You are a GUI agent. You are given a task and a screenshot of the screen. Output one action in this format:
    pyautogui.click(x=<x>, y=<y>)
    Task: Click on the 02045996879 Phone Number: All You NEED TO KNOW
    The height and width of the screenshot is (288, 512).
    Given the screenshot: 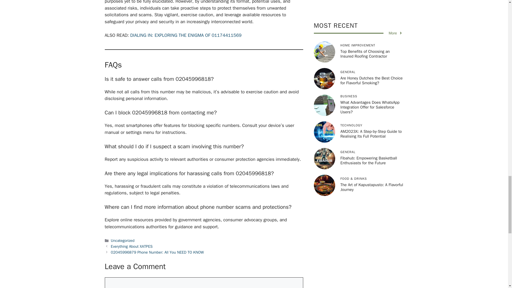 What is the action you would take?
    pyautogui.click(x=157, y=252)
    